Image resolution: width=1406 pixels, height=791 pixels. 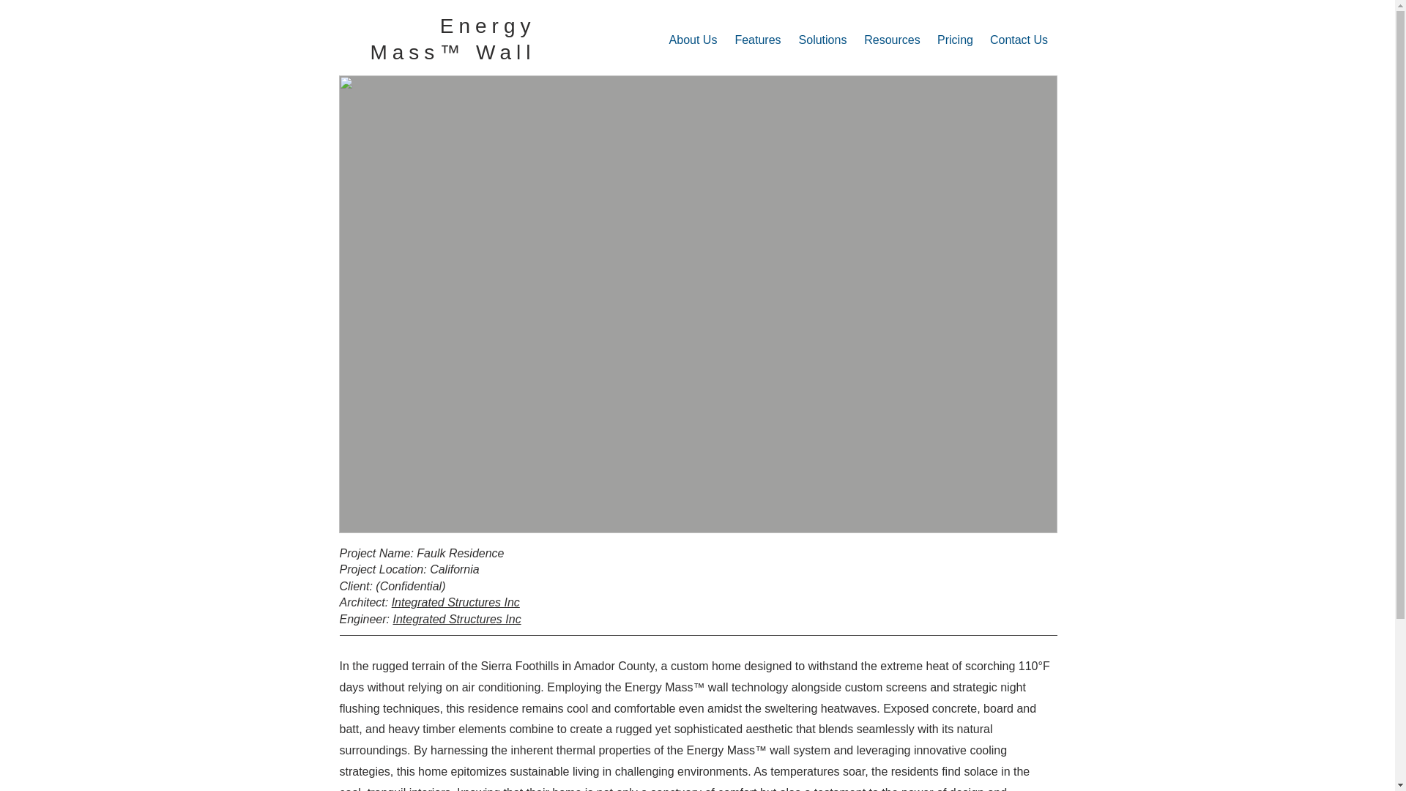 What do you see at coordinates (822, 40) in the screenshot?
I see `Solutions` at bounding box center [822, 40].